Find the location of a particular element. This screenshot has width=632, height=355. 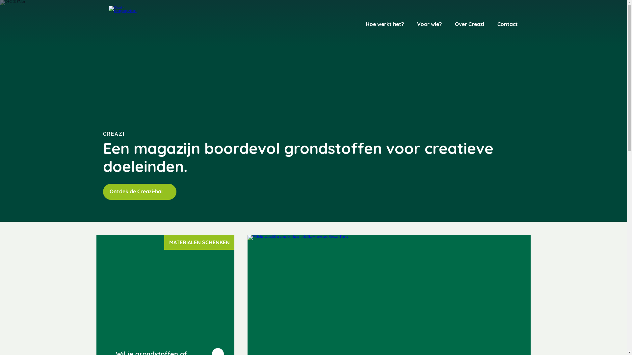

Contact is located at coordinates (507, 25).